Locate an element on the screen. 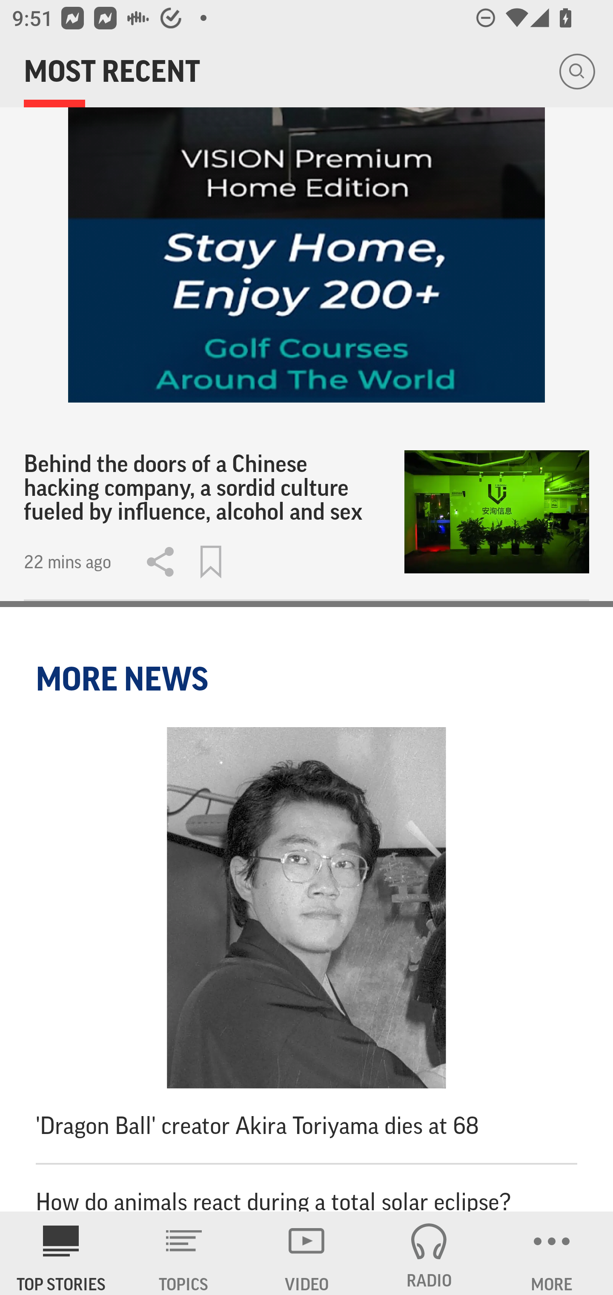 This screenshot has height=1295, width=613. TOPICS is located at coordinates (184, 1253).